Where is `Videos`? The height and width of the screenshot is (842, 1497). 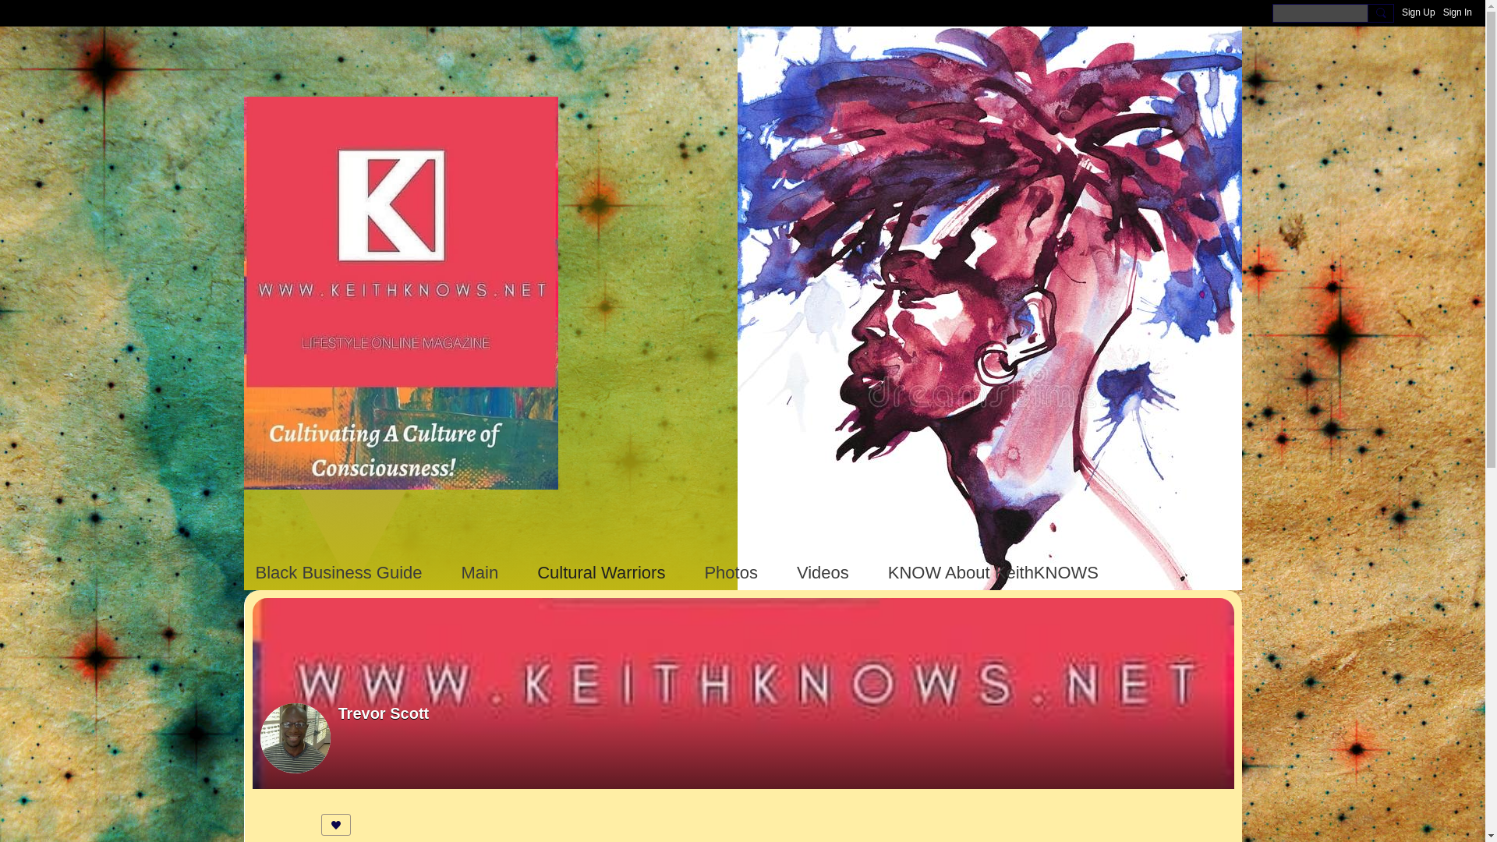 Videos is located at coordinates (823, 572).